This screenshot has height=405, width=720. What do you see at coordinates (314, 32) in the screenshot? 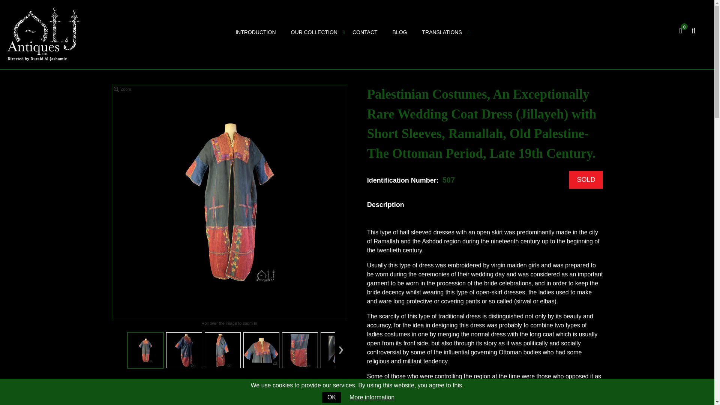
I see `OUR COLLECTION` at bounding box center [314, 32].